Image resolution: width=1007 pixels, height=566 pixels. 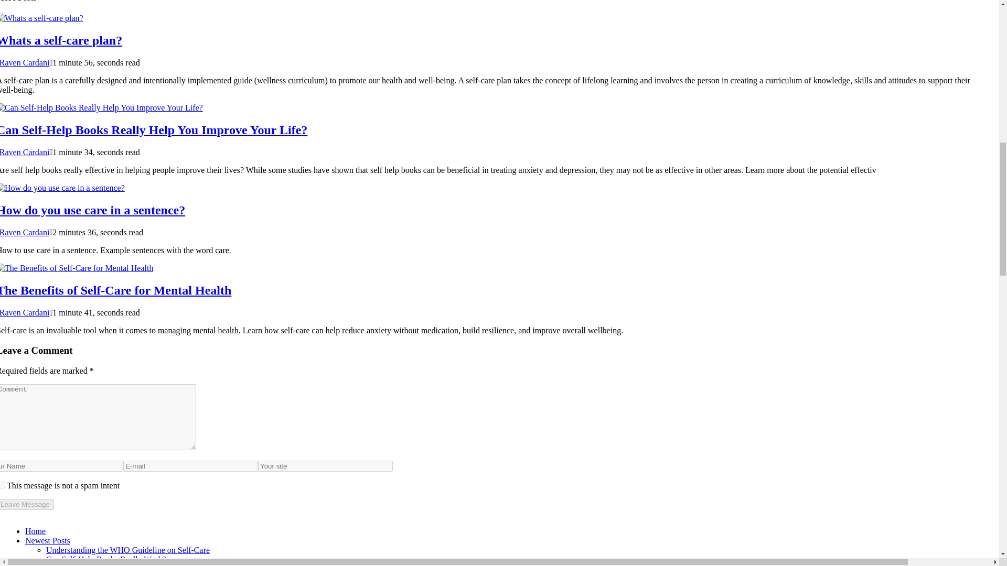 What do you see at coordinates (25, 312) in the screenshot?
I see `Raven Cardani` at bounding box center [25, 312].